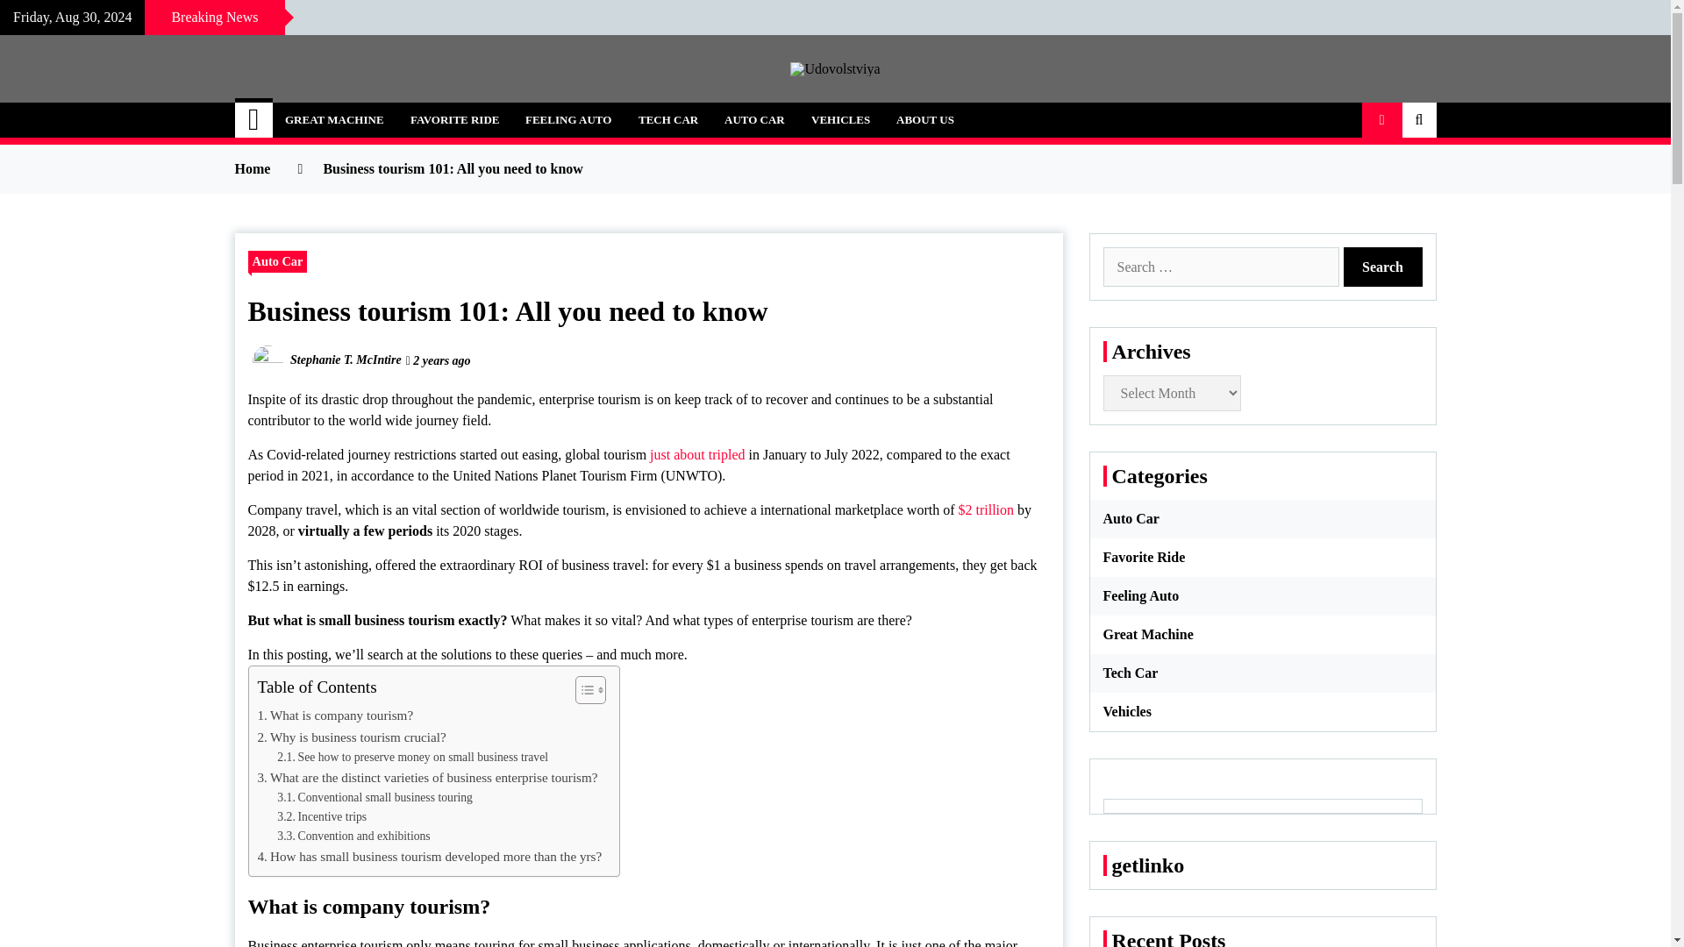 The image size is (1684, 947). Describe the element at coordinates (335, 716) in the screenshot. I see `What is company tourism?` at that location.